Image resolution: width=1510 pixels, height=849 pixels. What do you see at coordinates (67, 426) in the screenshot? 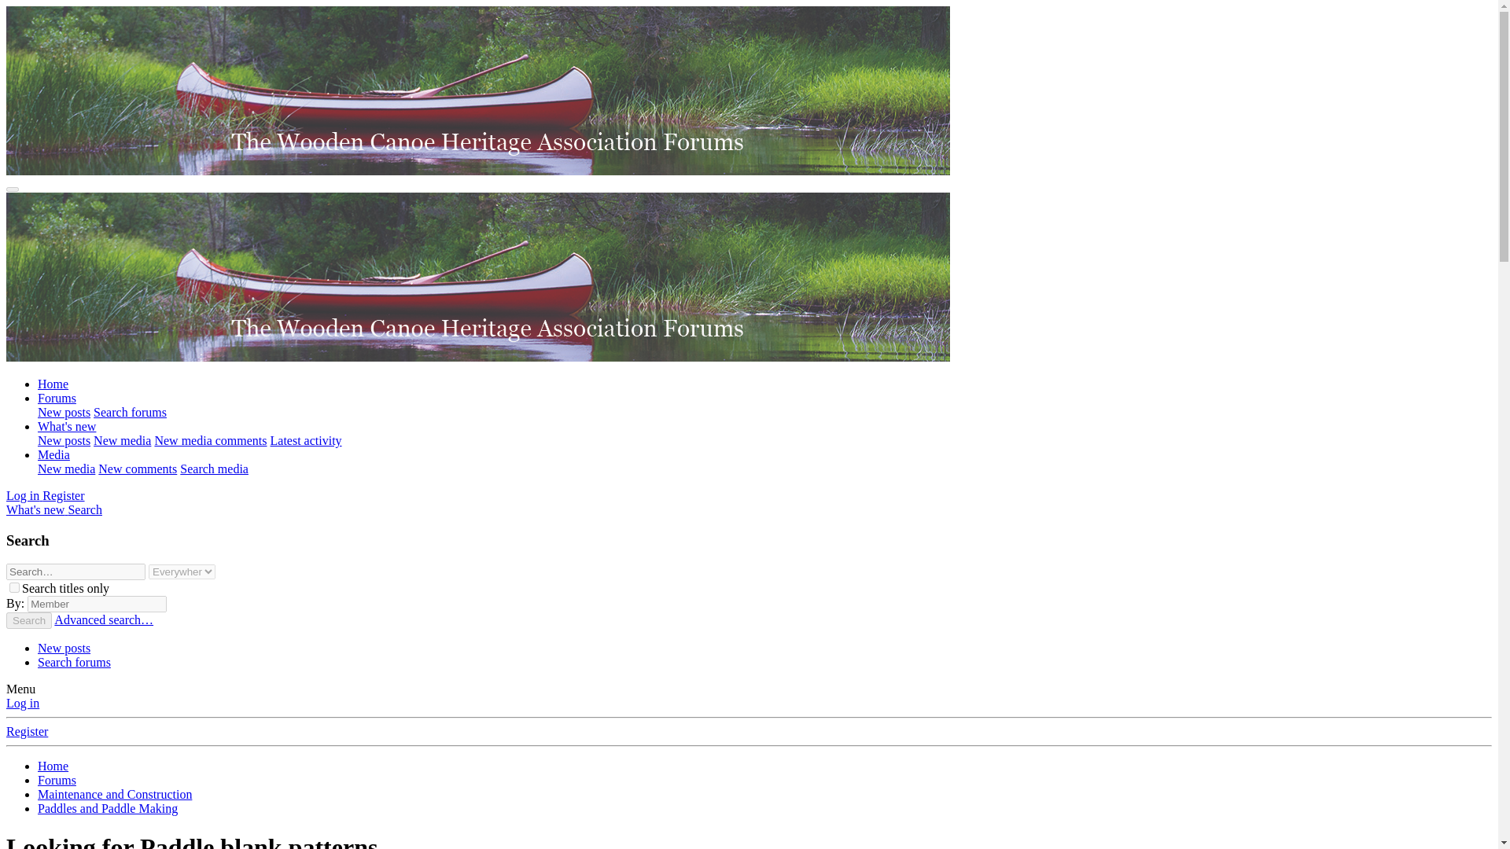
I see `What's new` at bounding box center [67, 426].